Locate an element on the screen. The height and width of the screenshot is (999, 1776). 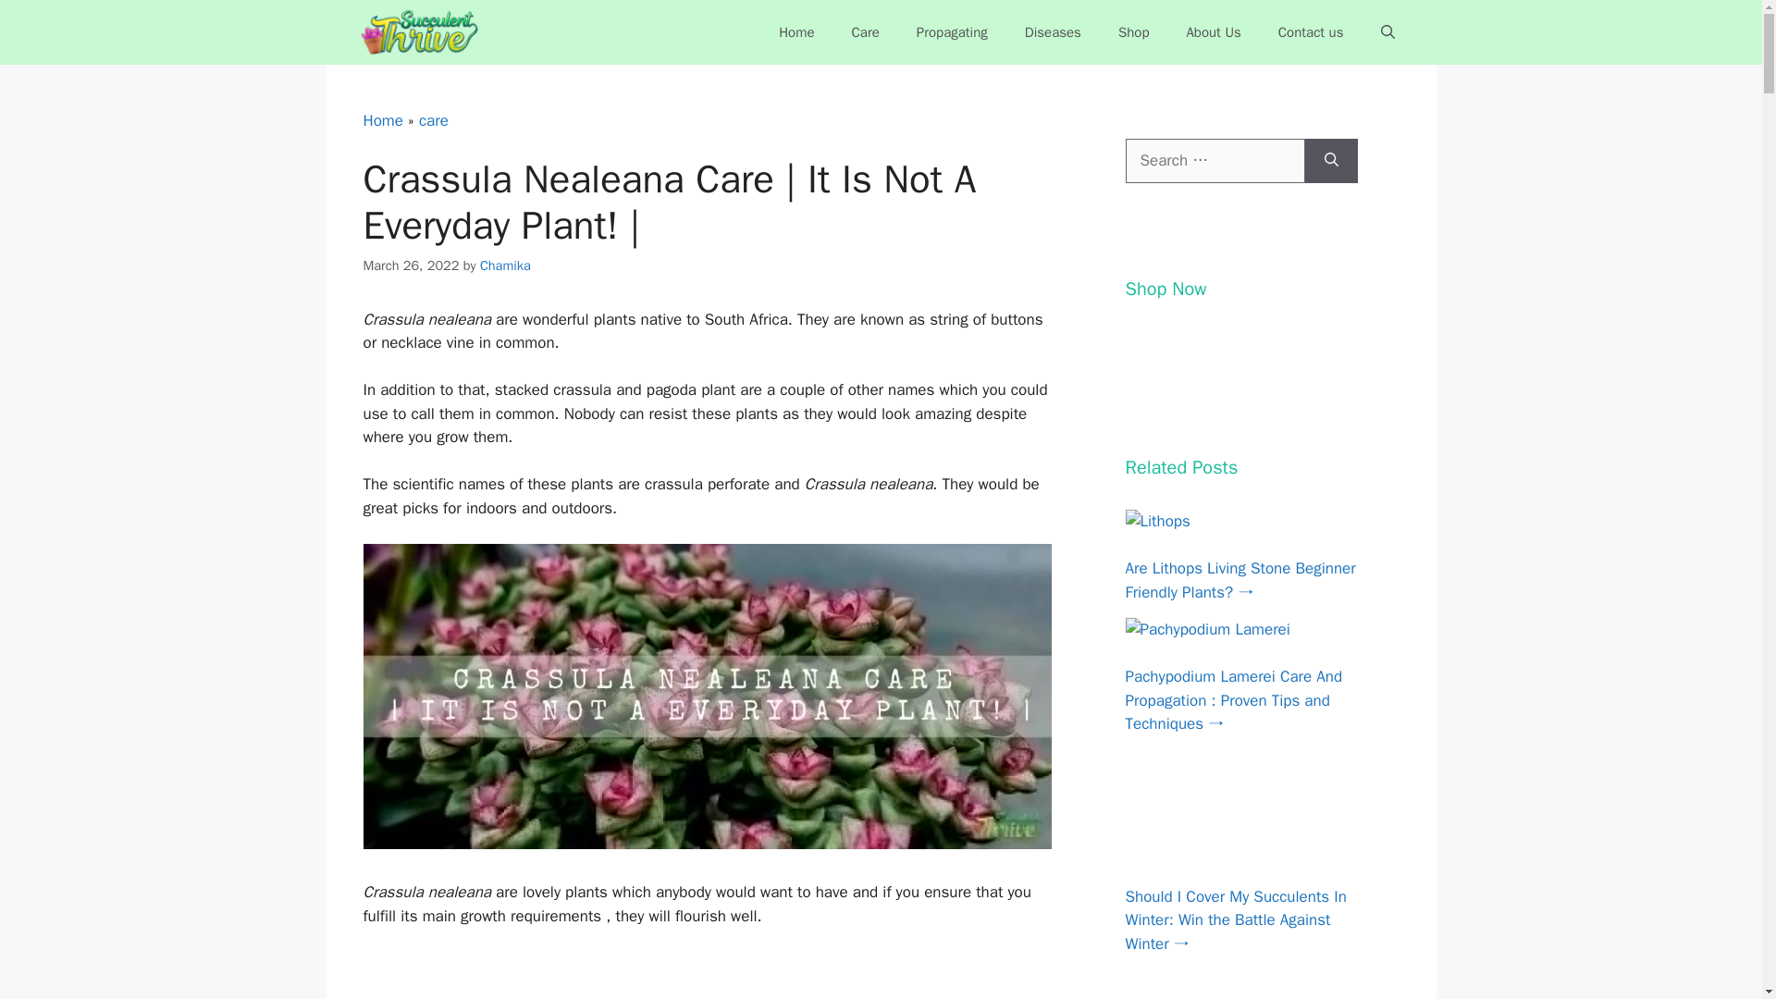
Shop is located at coordinates (1134, 31).